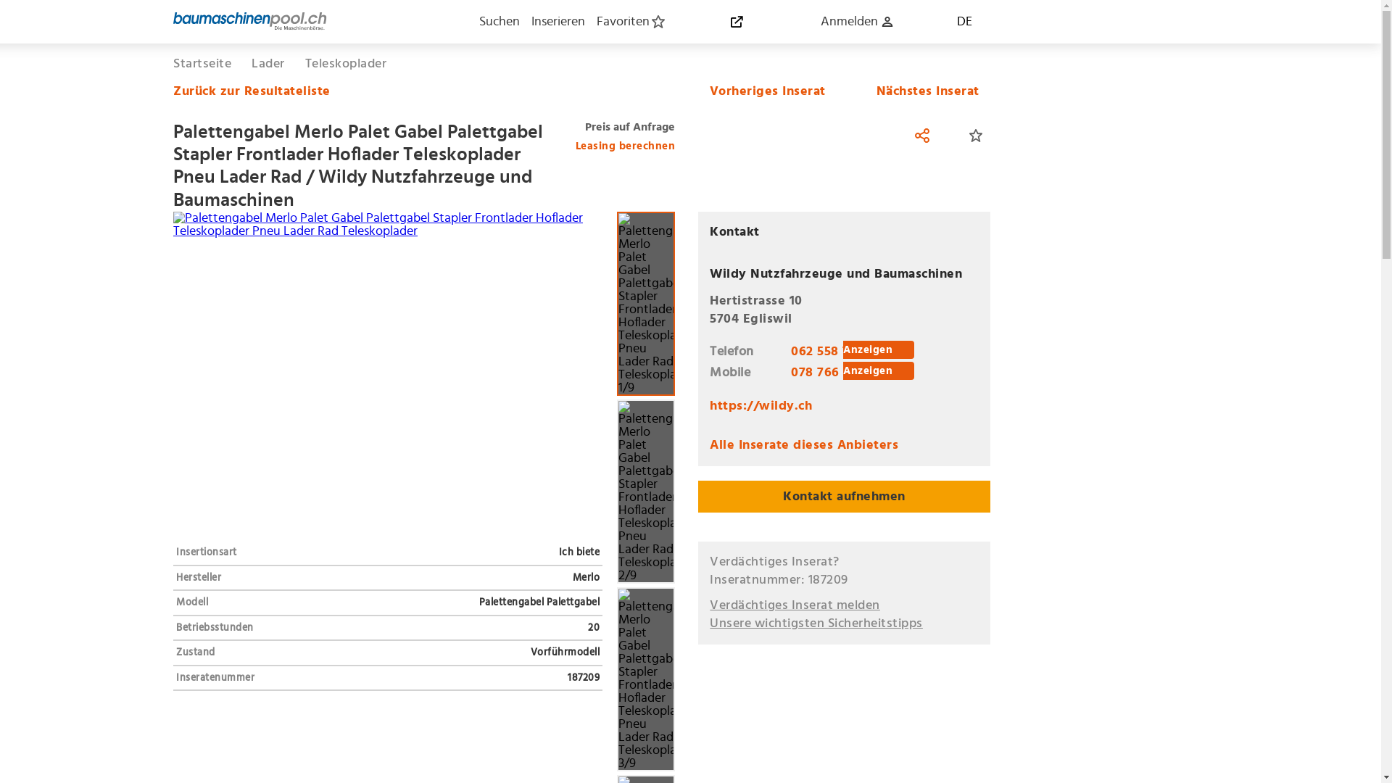 This screenshot has height=783, width=1392. What do you see at coordinates (879, 349) in the screenshot?
I see `Anzeigen` at bounding box center [879, 349].